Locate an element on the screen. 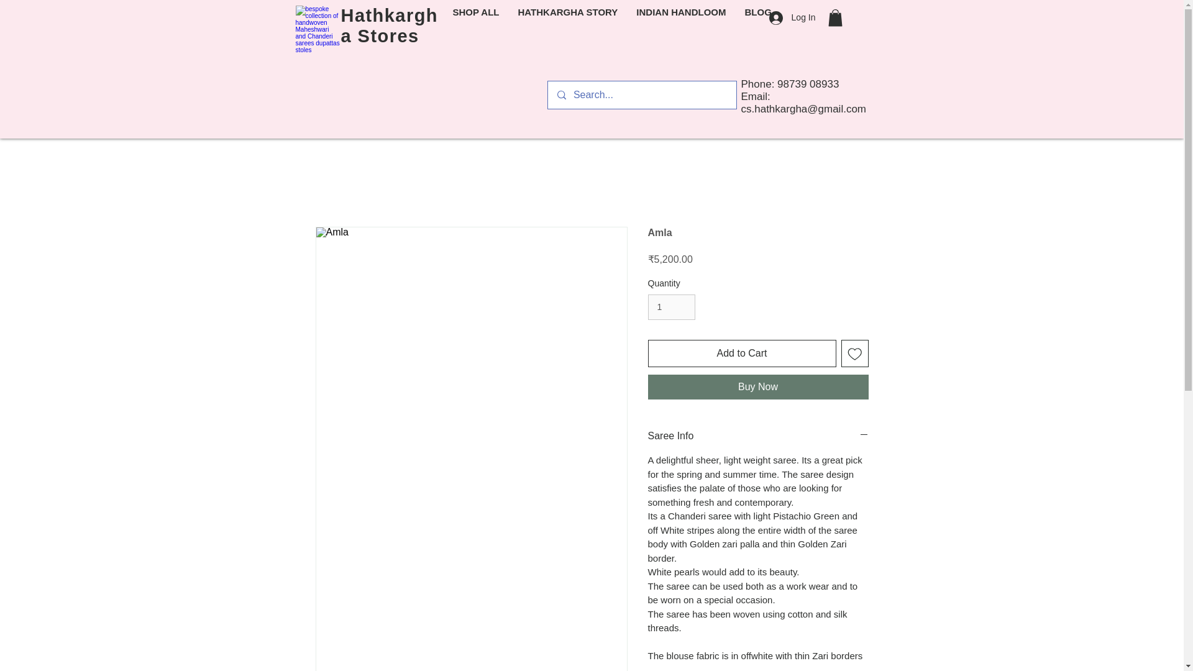 This screenshot has height=671, width=1193. BLOG is located at coordinates (758, 17).